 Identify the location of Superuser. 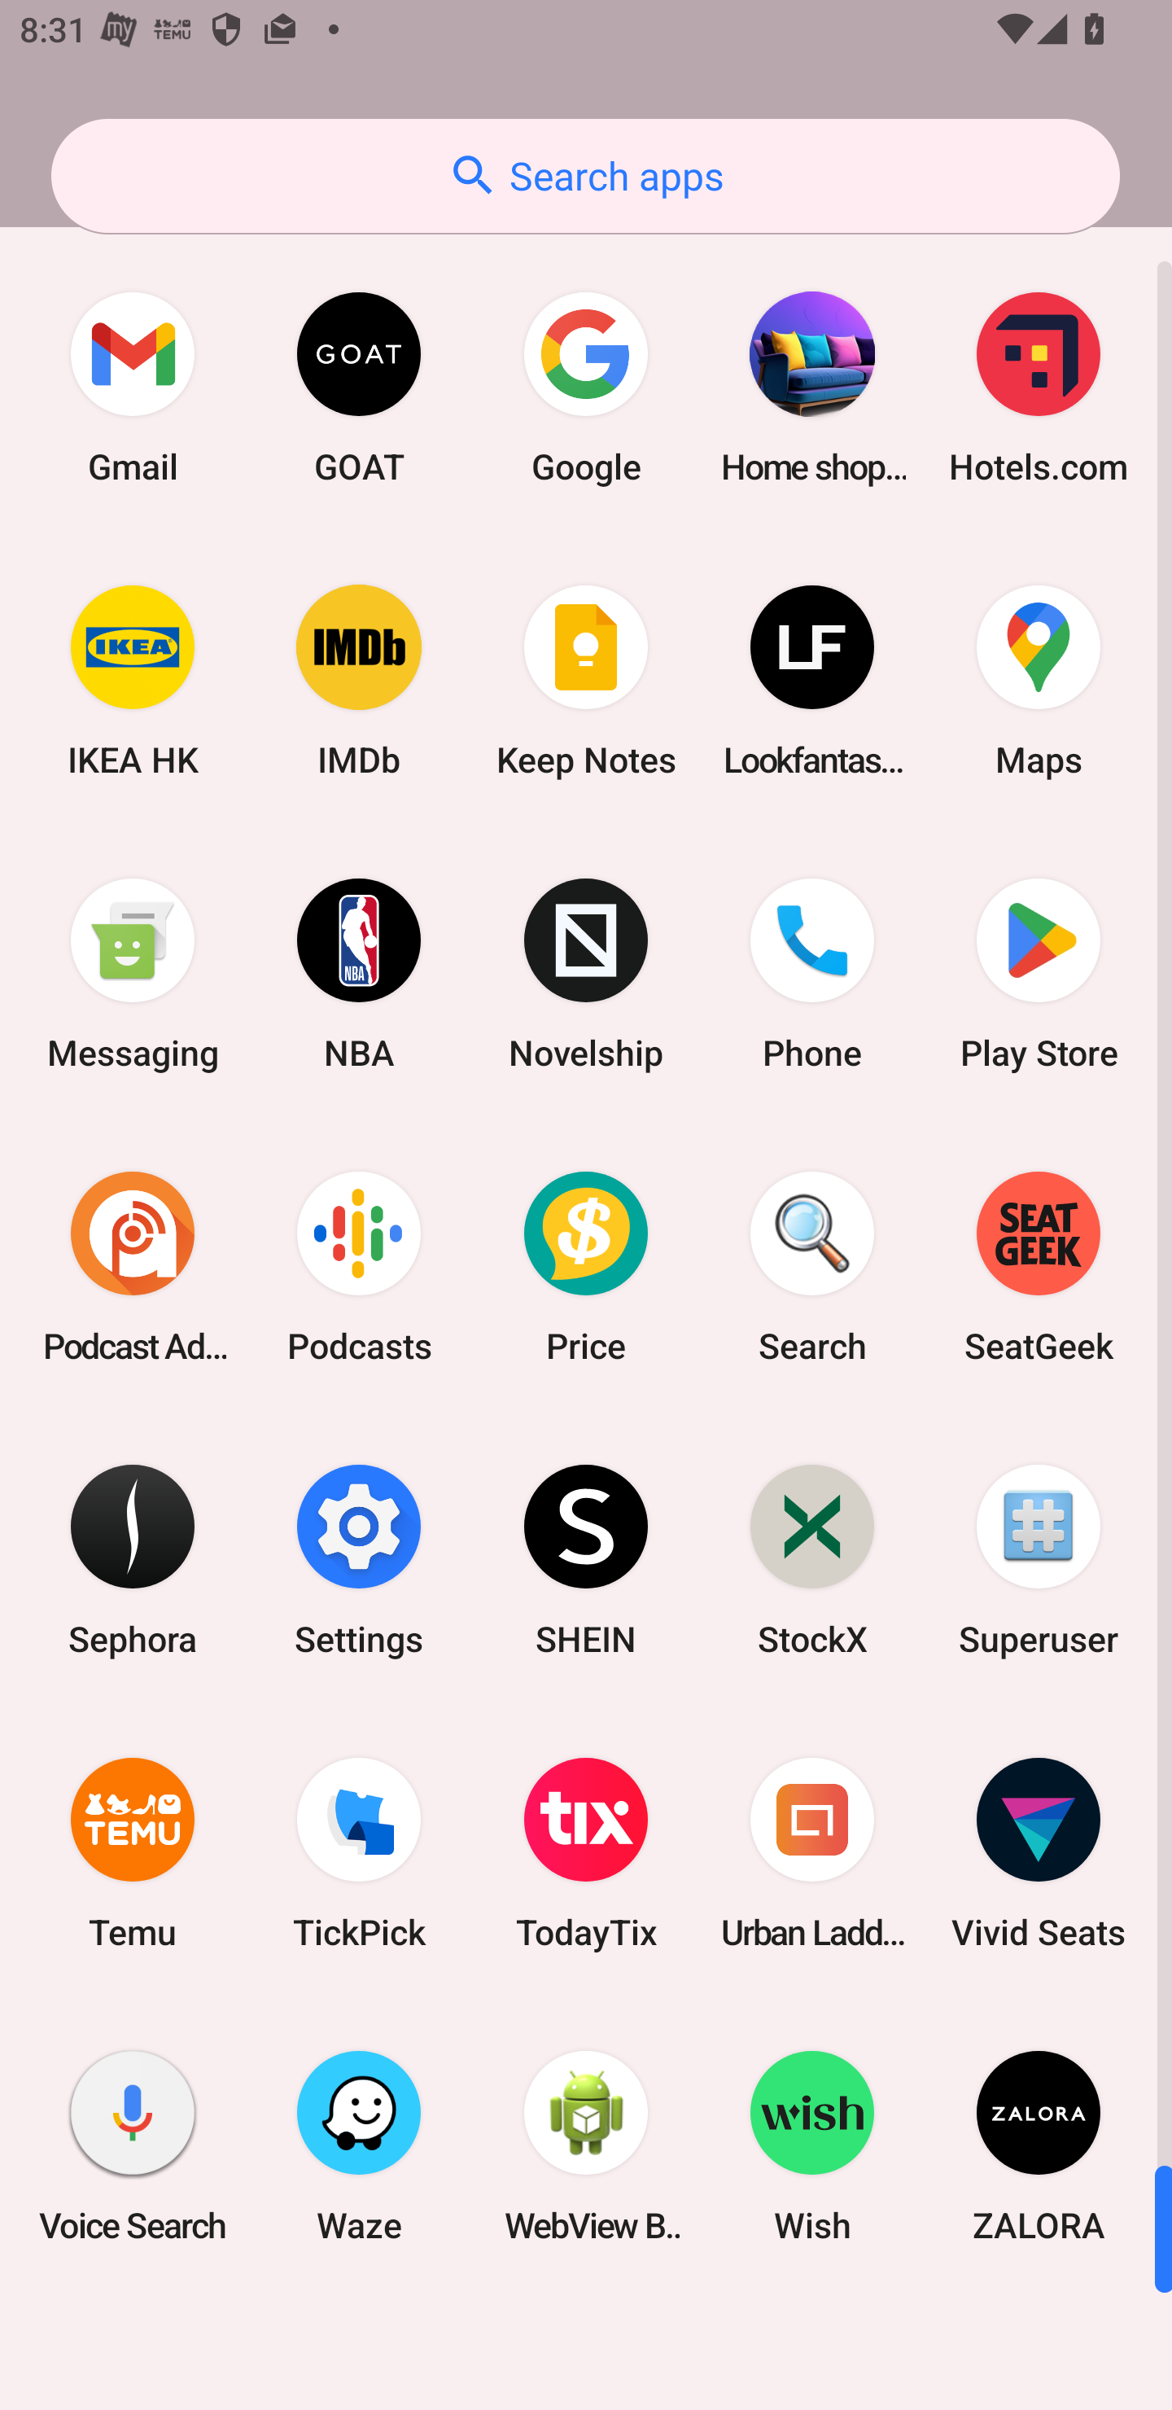
(1039, 1558).